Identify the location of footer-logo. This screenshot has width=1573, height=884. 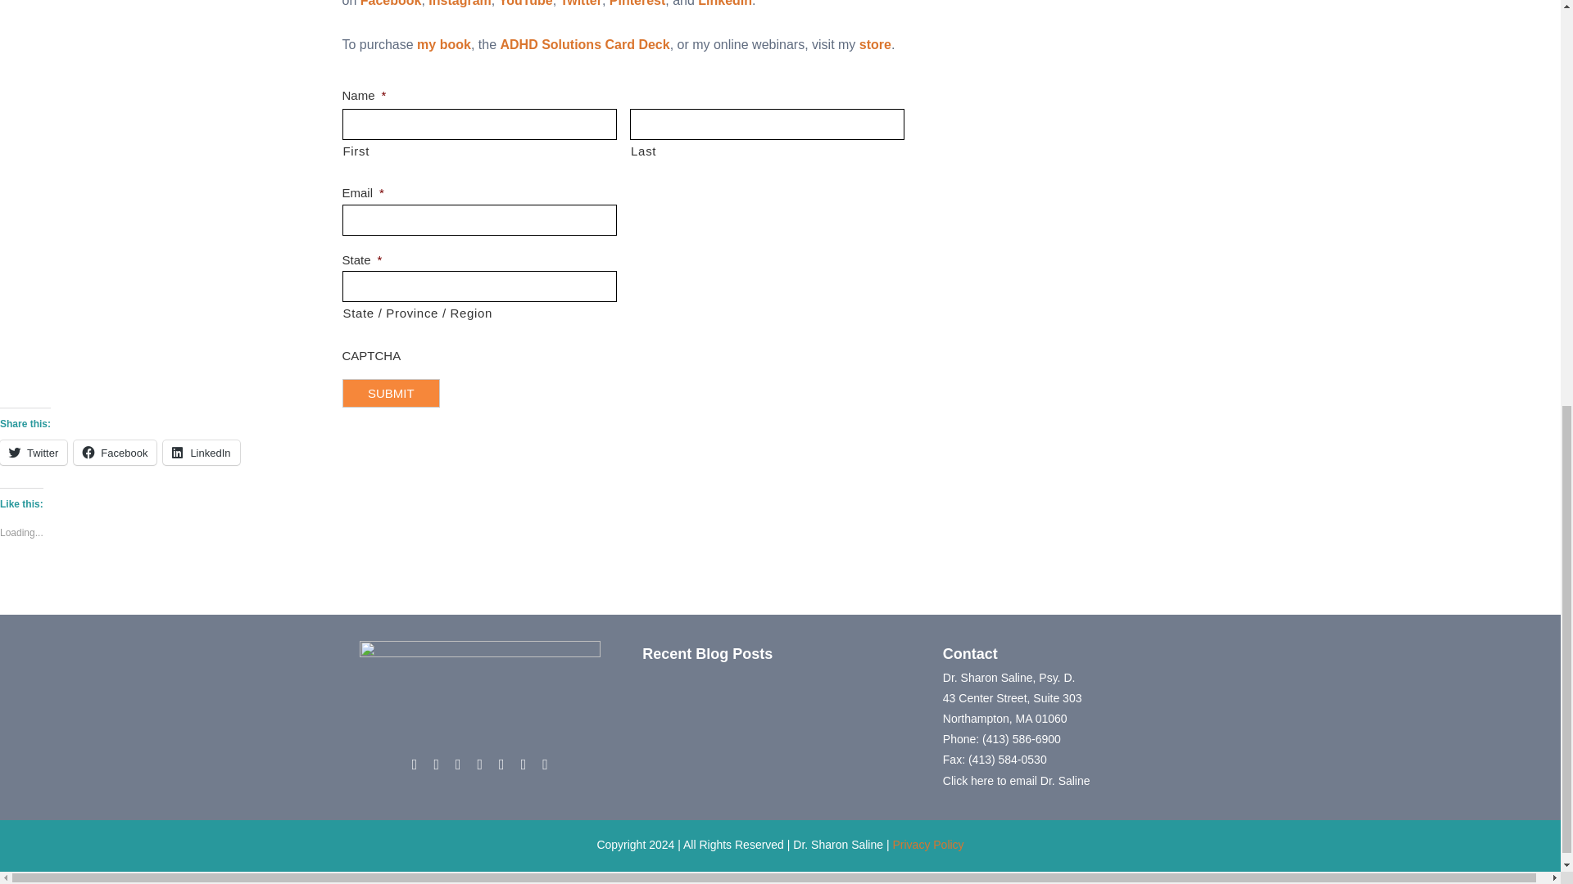
(480, 682).